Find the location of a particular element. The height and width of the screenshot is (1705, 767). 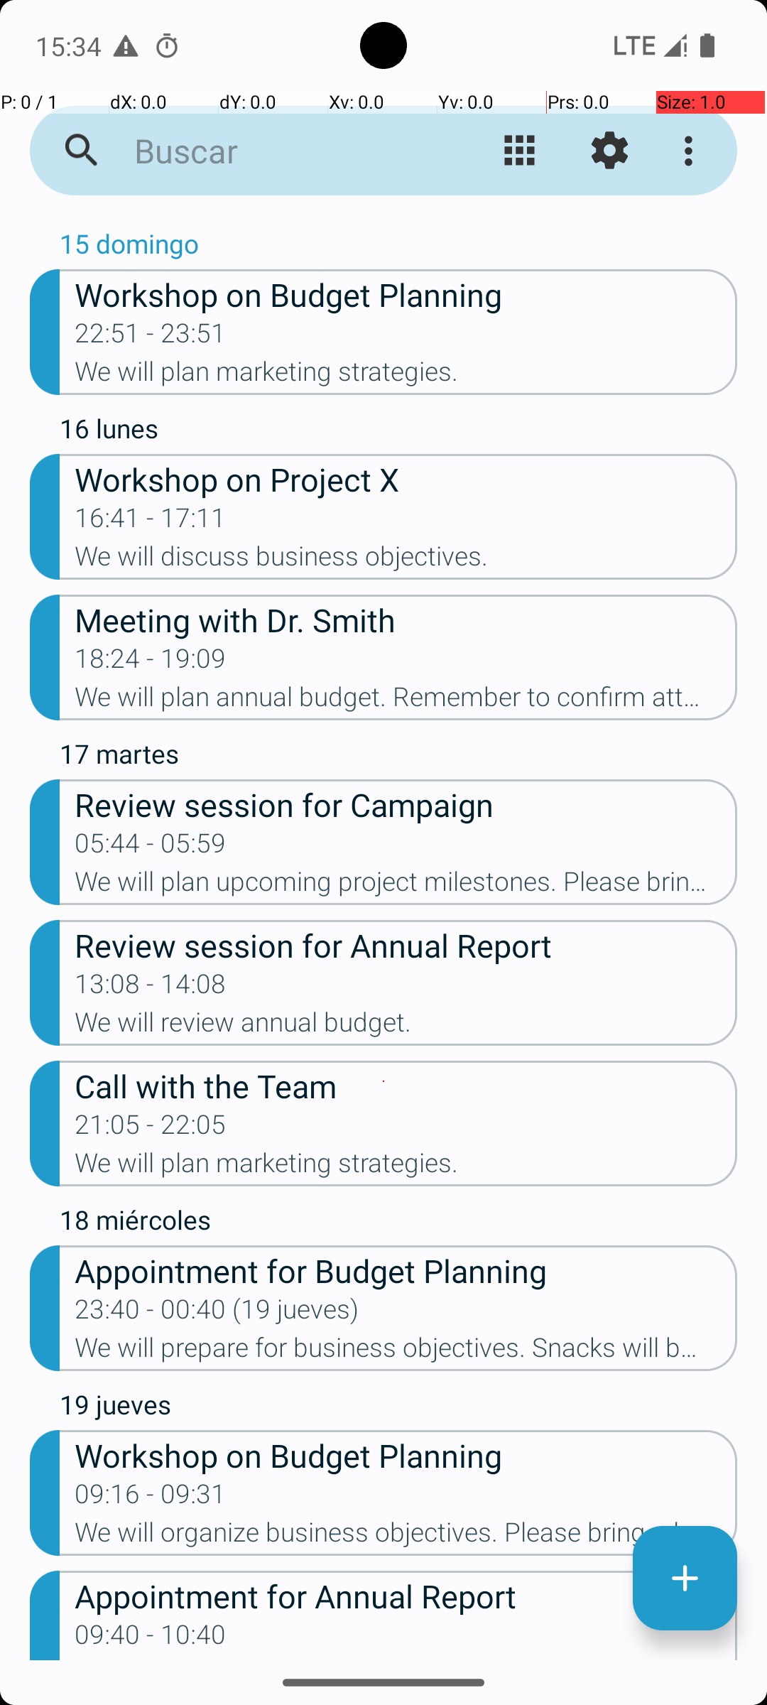

19 jueves is located at coordinates (398, 1408).